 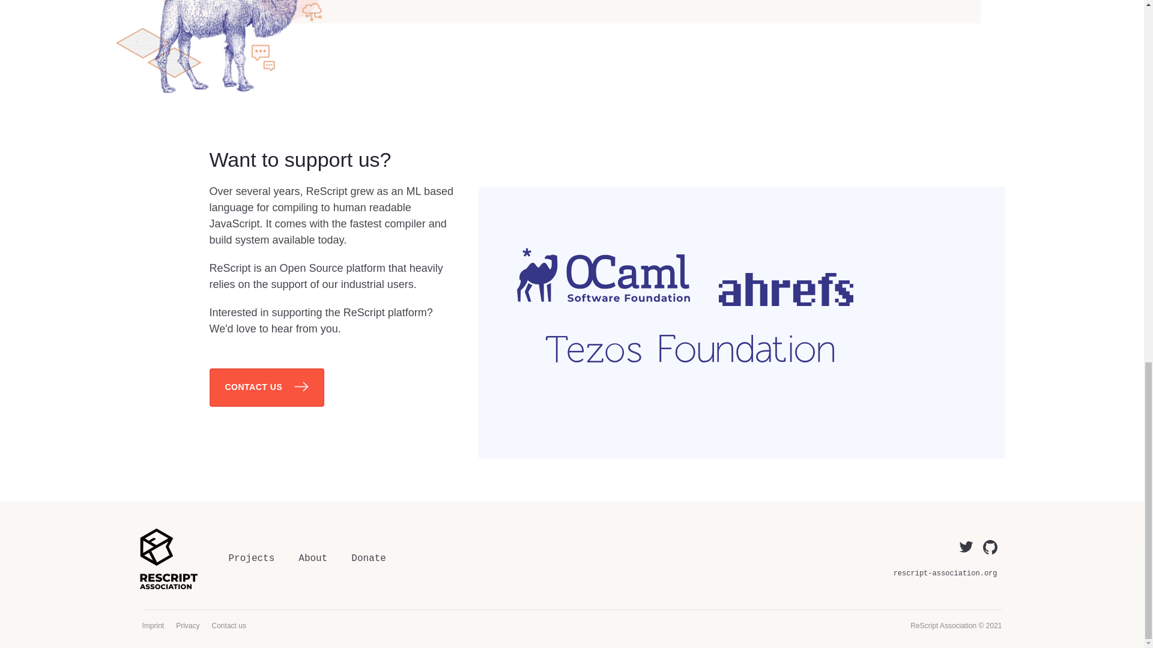 What do you see at coordinates (187, 626) in the screenshot?
I see `Privacy` at bounding box center [187, 626].